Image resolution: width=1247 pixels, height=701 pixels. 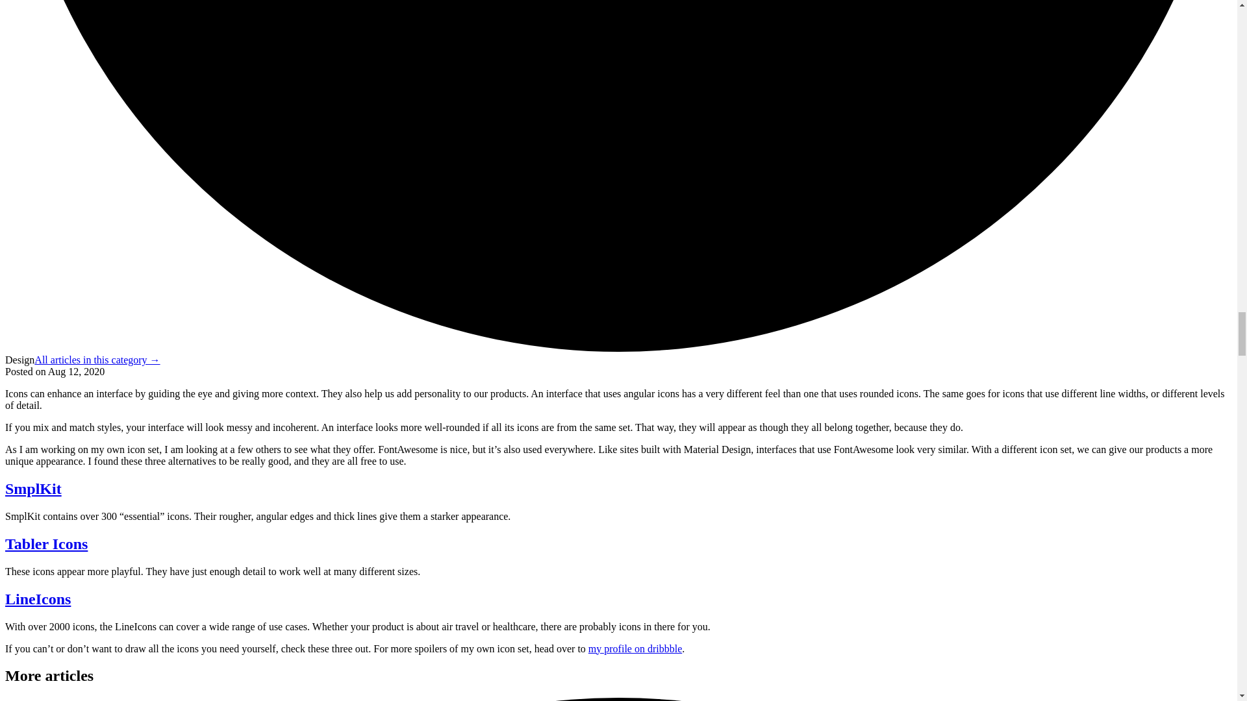 I want to click on my profile on dribbble, so click(x=635, y=648).